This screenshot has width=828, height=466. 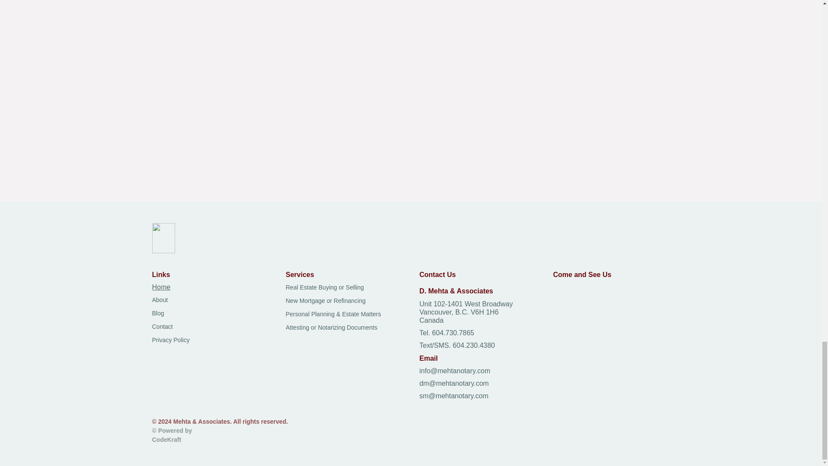 I want to click on Tel. 604.730.7865, so click(x=446, y=332).